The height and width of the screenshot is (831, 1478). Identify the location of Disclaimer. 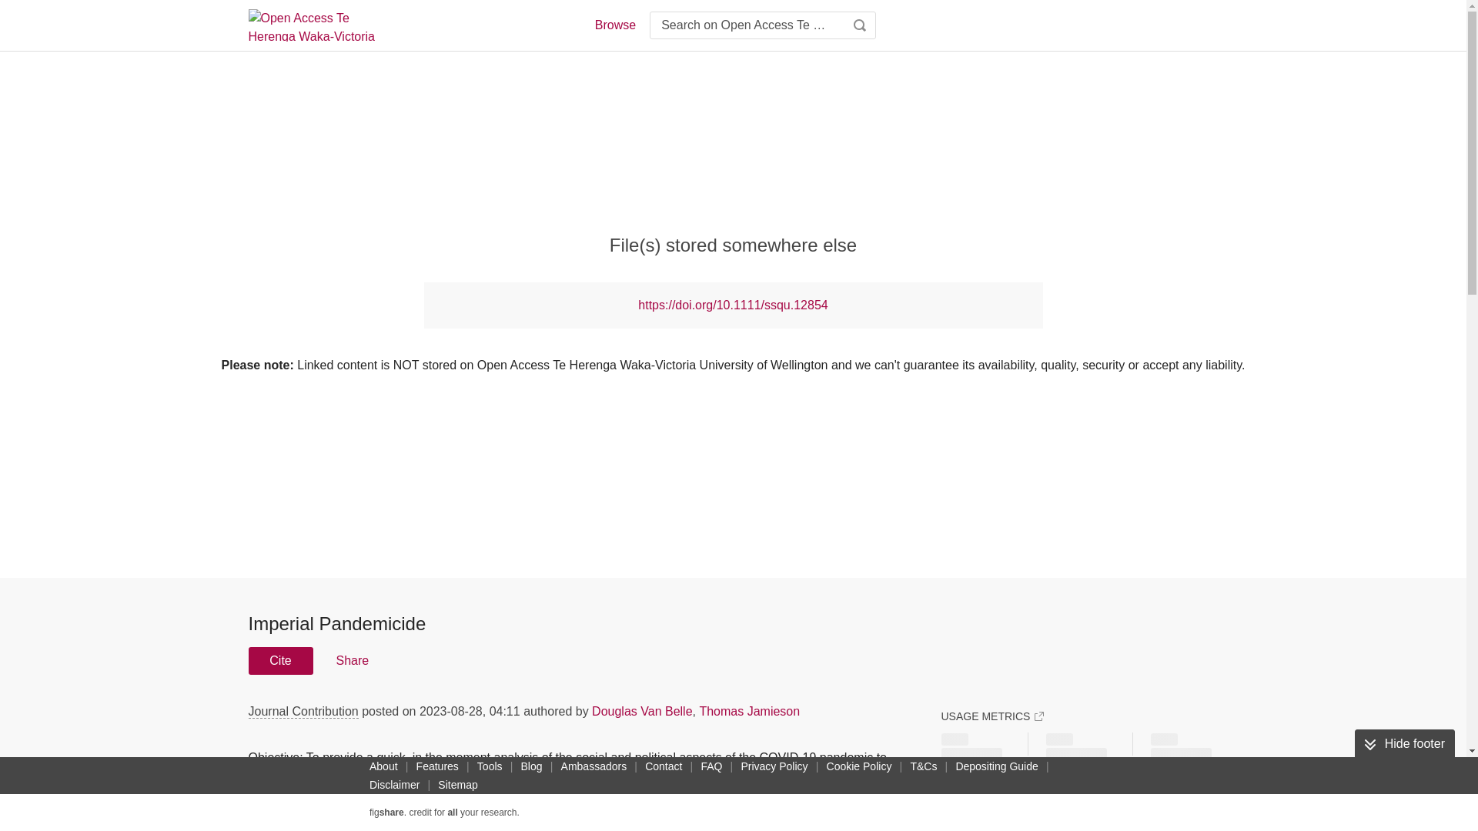
(394, 785).